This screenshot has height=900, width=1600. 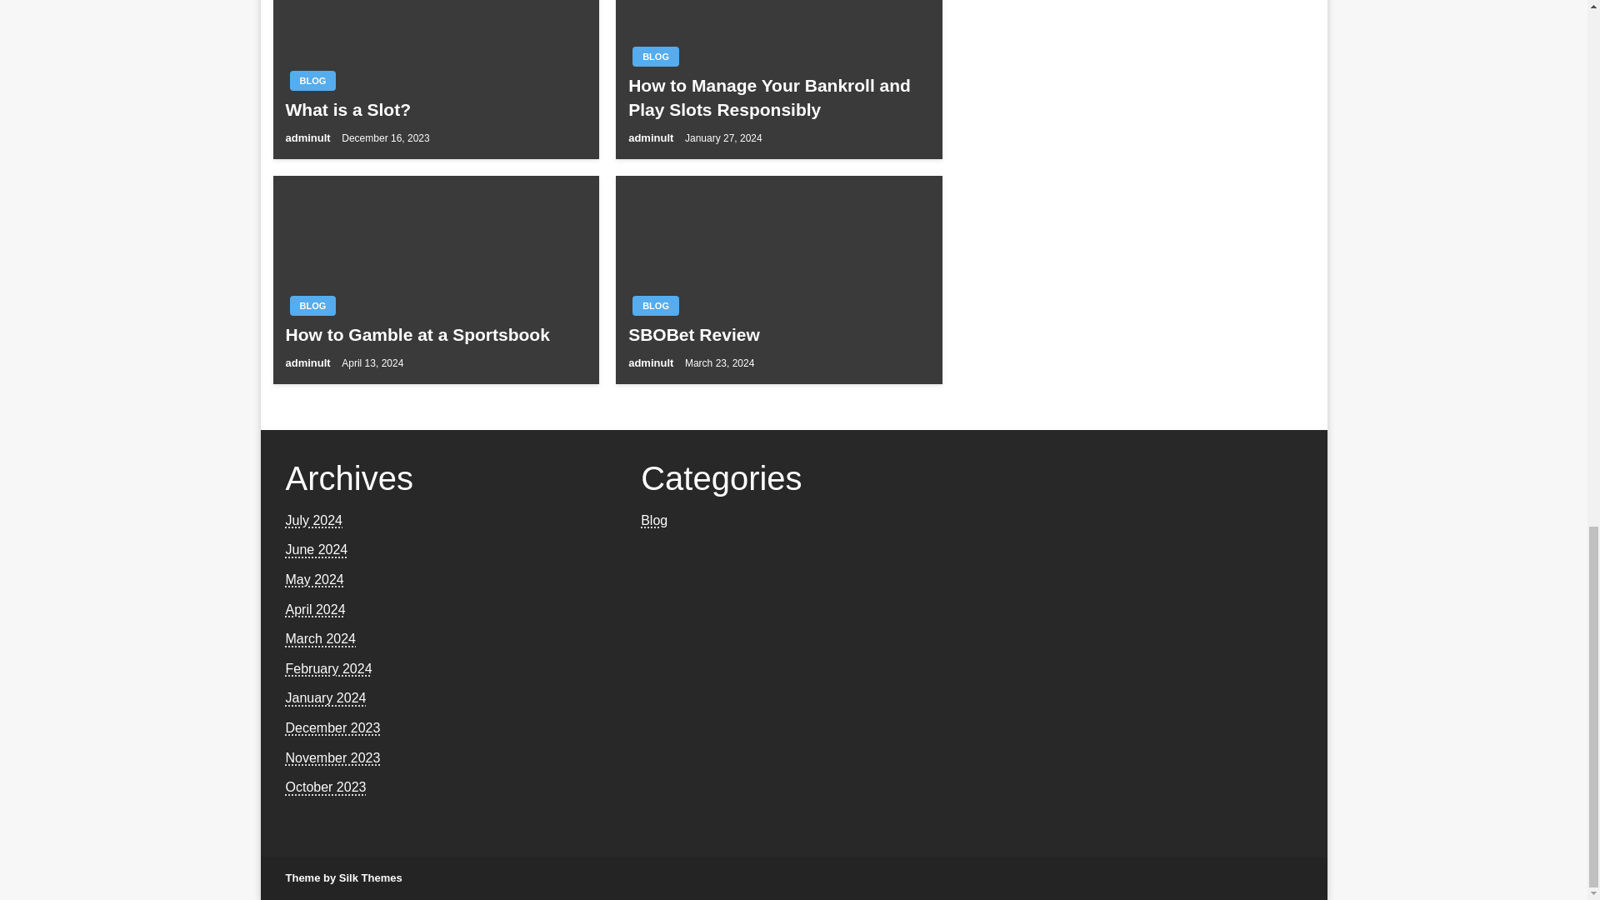 What do you see at coordinates (655, 57) in the screenshot?
I see `BLOG` at bounding box center [655, 57].